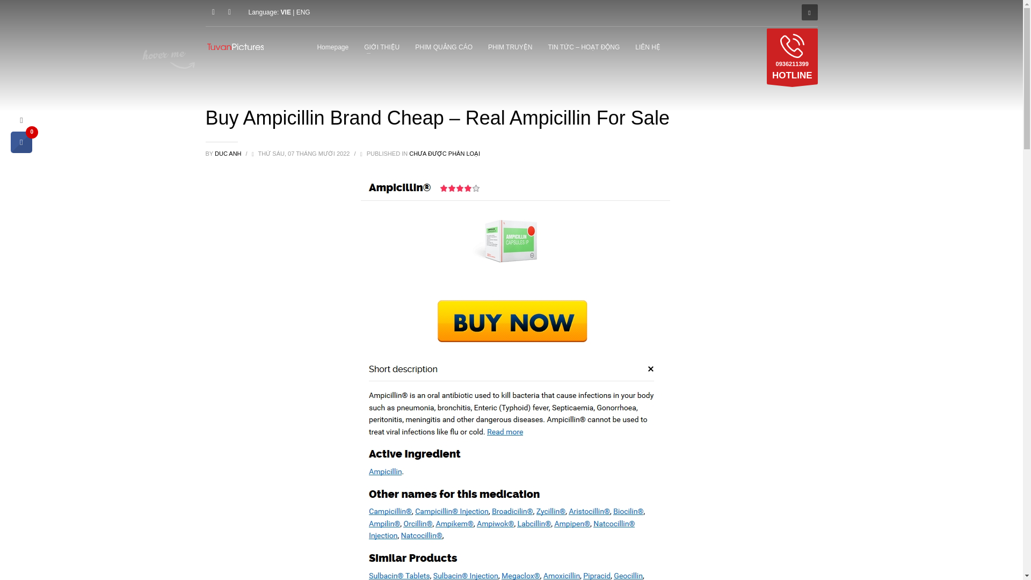  What do you see at coordinates (229, 153) in the screenshot?
I see `DUC ANH` at bounding box center [229, 153].